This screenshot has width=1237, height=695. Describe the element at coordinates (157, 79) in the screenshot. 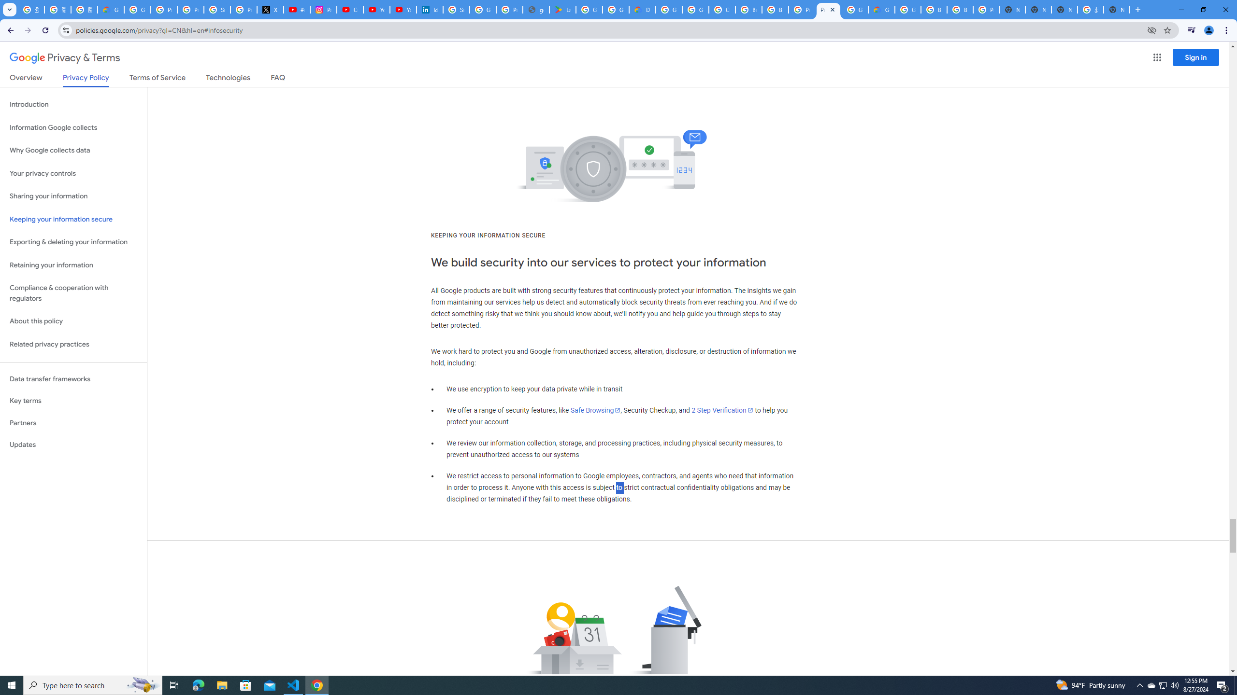

I see `Terms of Service` at that location.